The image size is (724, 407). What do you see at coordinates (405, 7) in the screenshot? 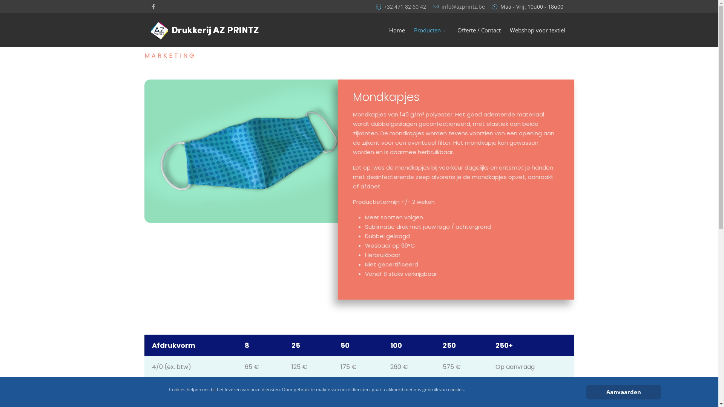
I see `+32 471 82 60 42` at bounding box center [405, 7].